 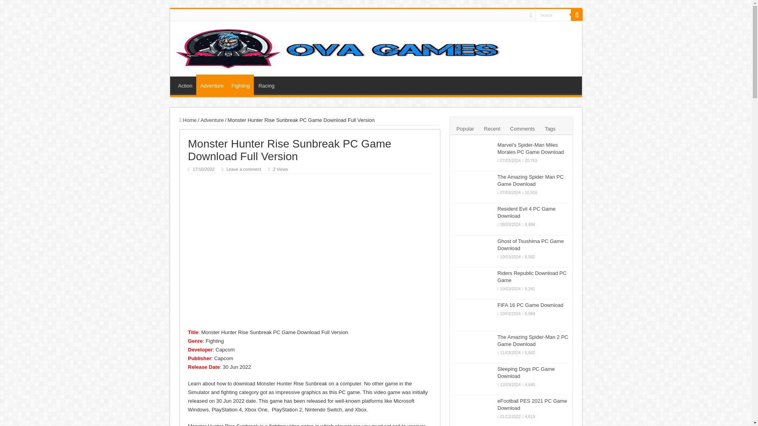 What do you see at coordinates (212, 84) in the screenshot?
I see `Adventure` at bounding box center [212, 84].